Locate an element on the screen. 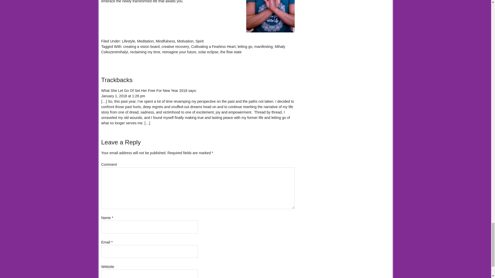  solar eclipse is located at coordinates (208, 52).